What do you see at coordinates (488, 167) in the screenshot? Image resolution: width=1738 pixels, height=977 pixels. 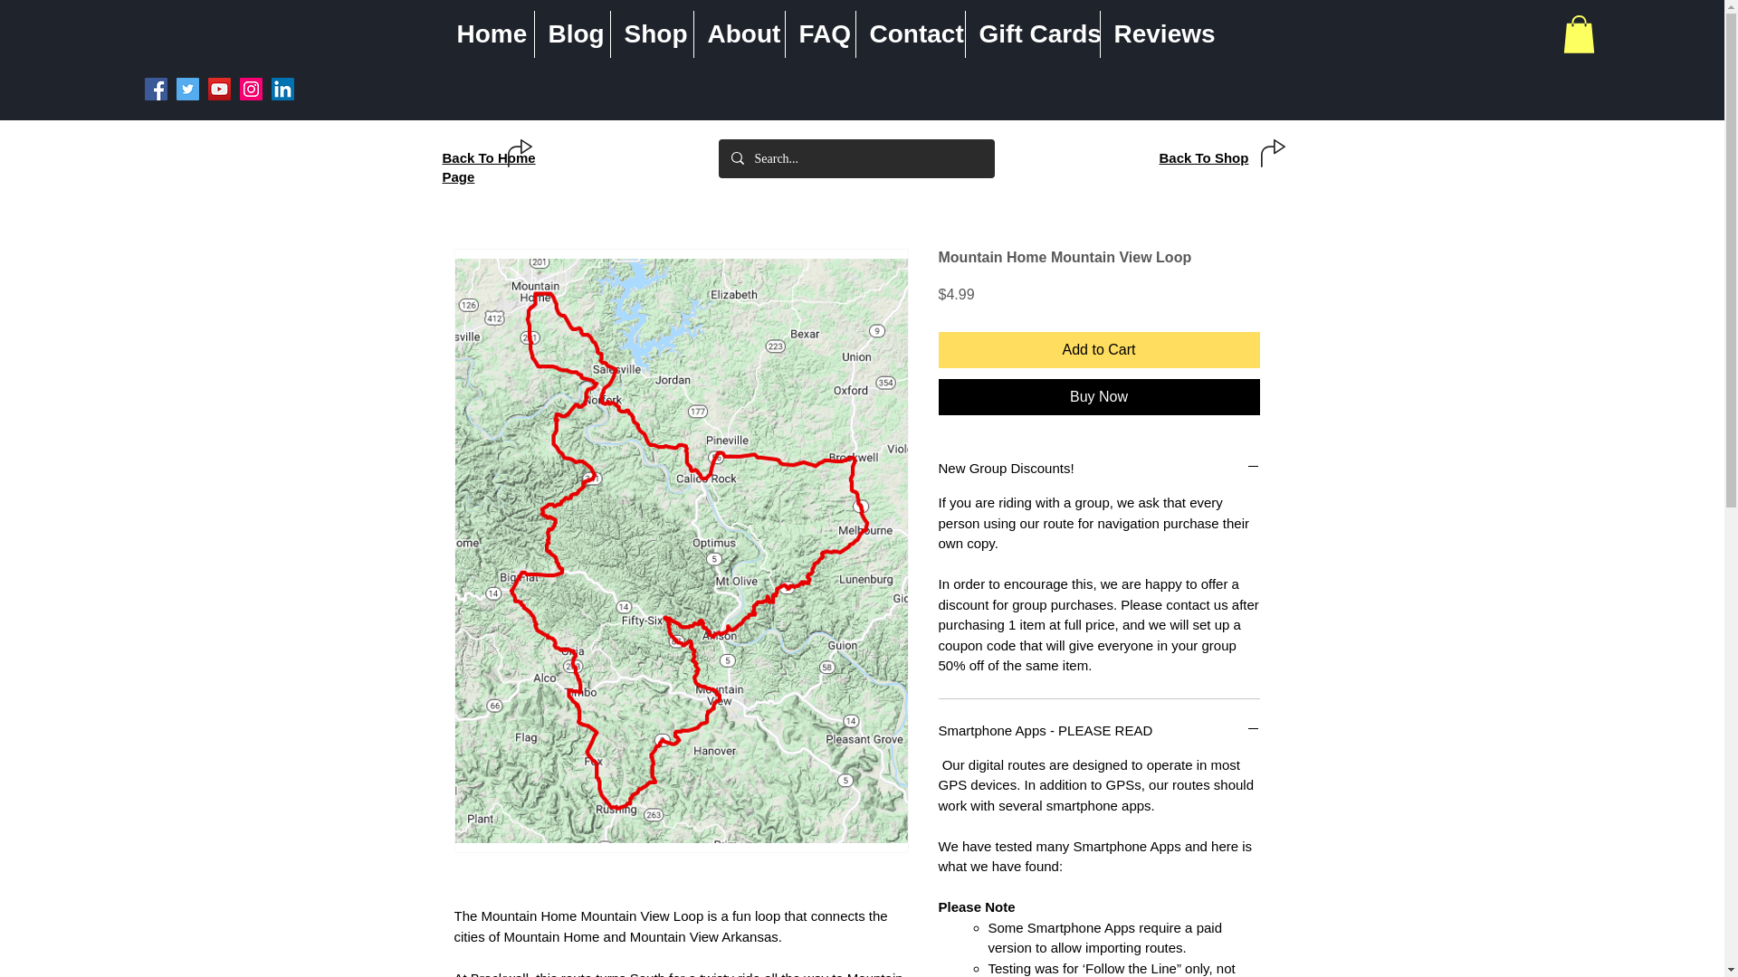 I see `Back To Home Page` at bounding box center [488, 167].